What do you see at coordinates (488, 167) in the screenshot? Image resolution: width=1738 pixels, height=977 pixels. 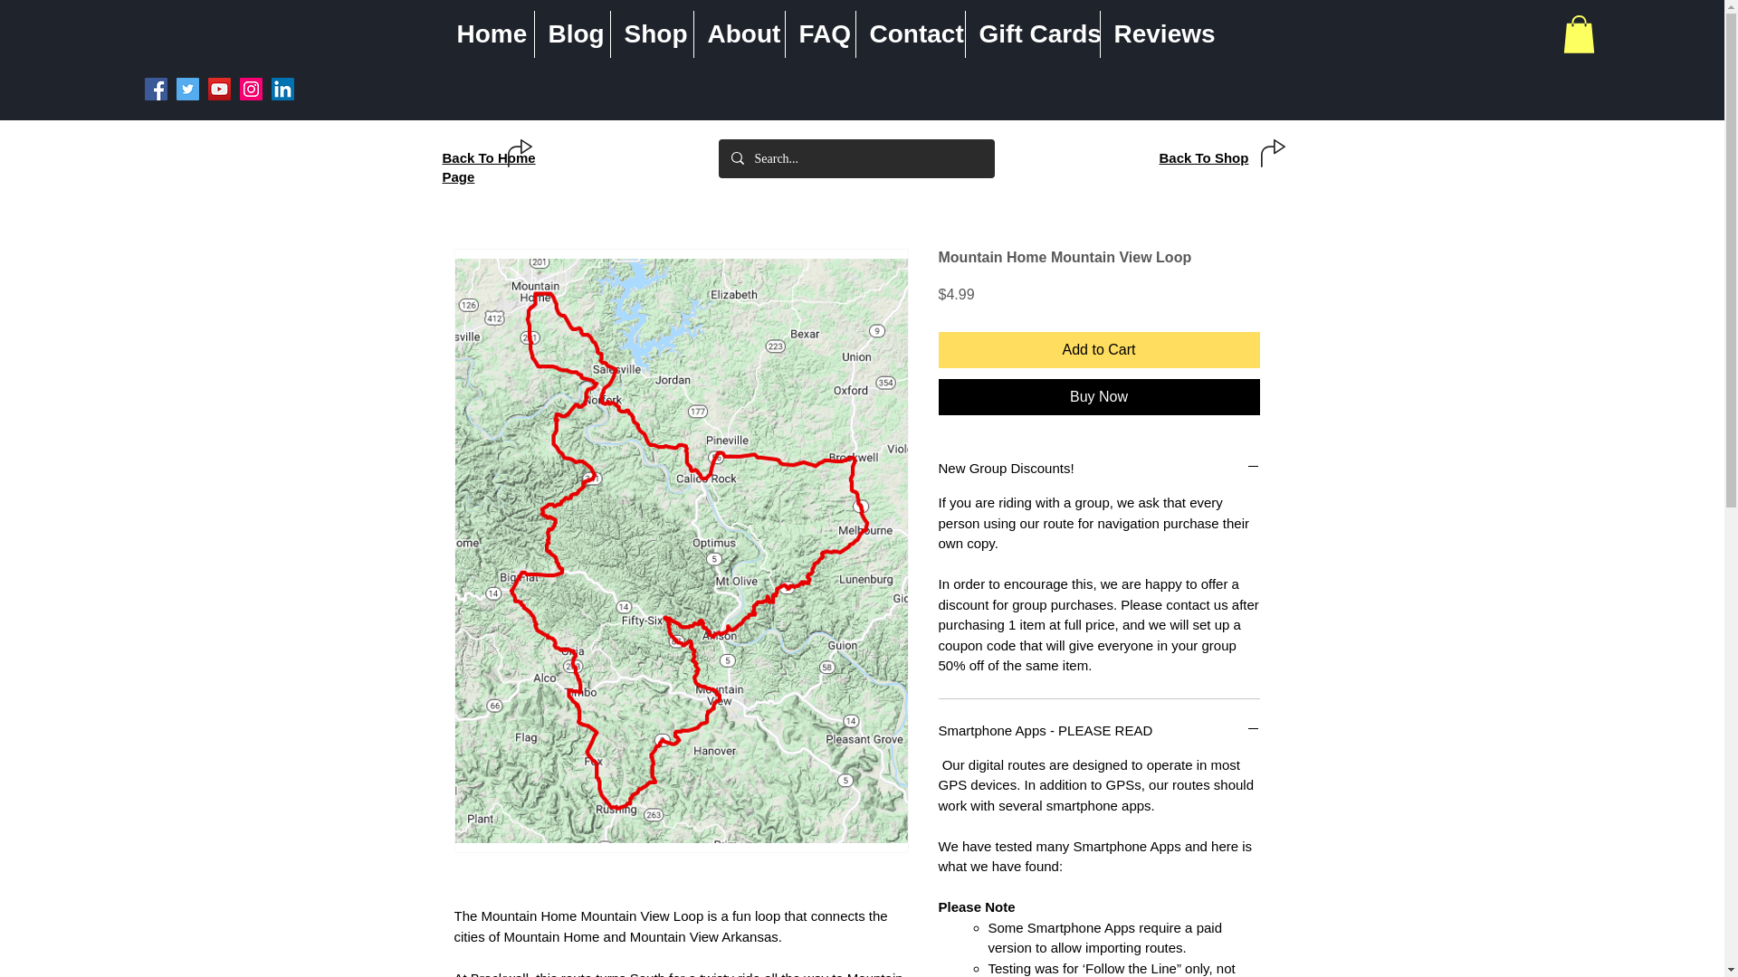 I see `Back To Home Page` at bounding box center [488, 167].